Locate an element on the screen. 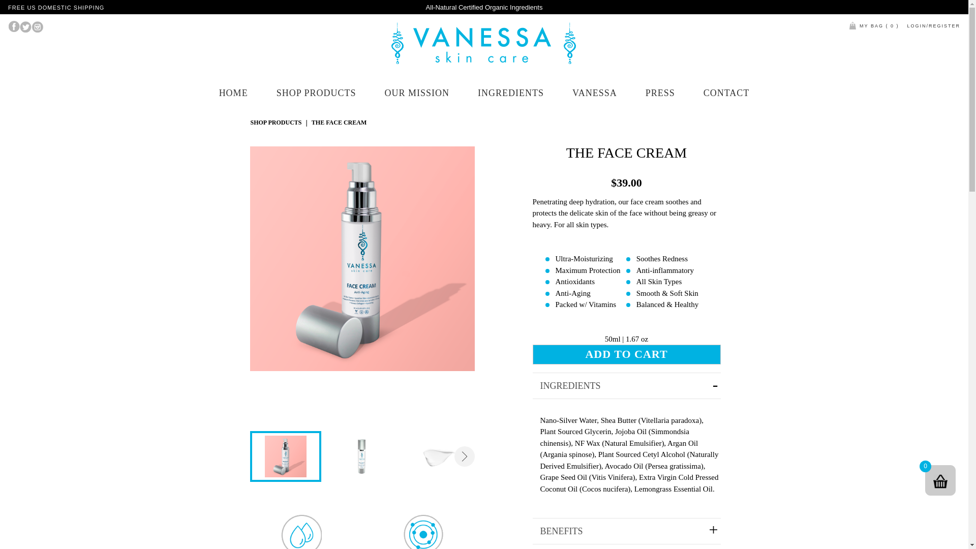 The width and height of the screenshot is (976, 549). HOME is located at coordinates (233, 93).